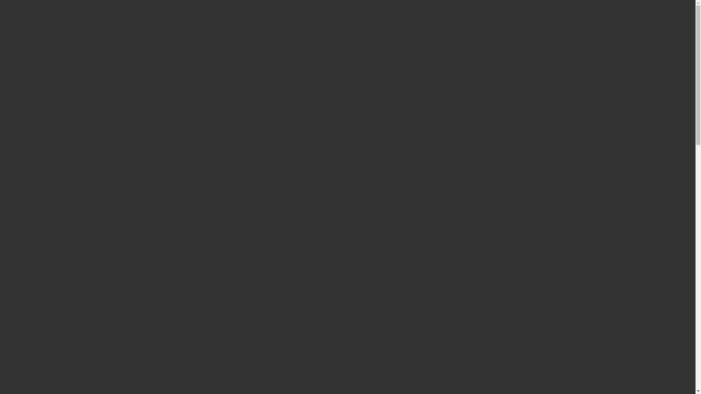 The width and height of the screenshot is (701, 394). I want to click on Sign in, so click(627, 7).